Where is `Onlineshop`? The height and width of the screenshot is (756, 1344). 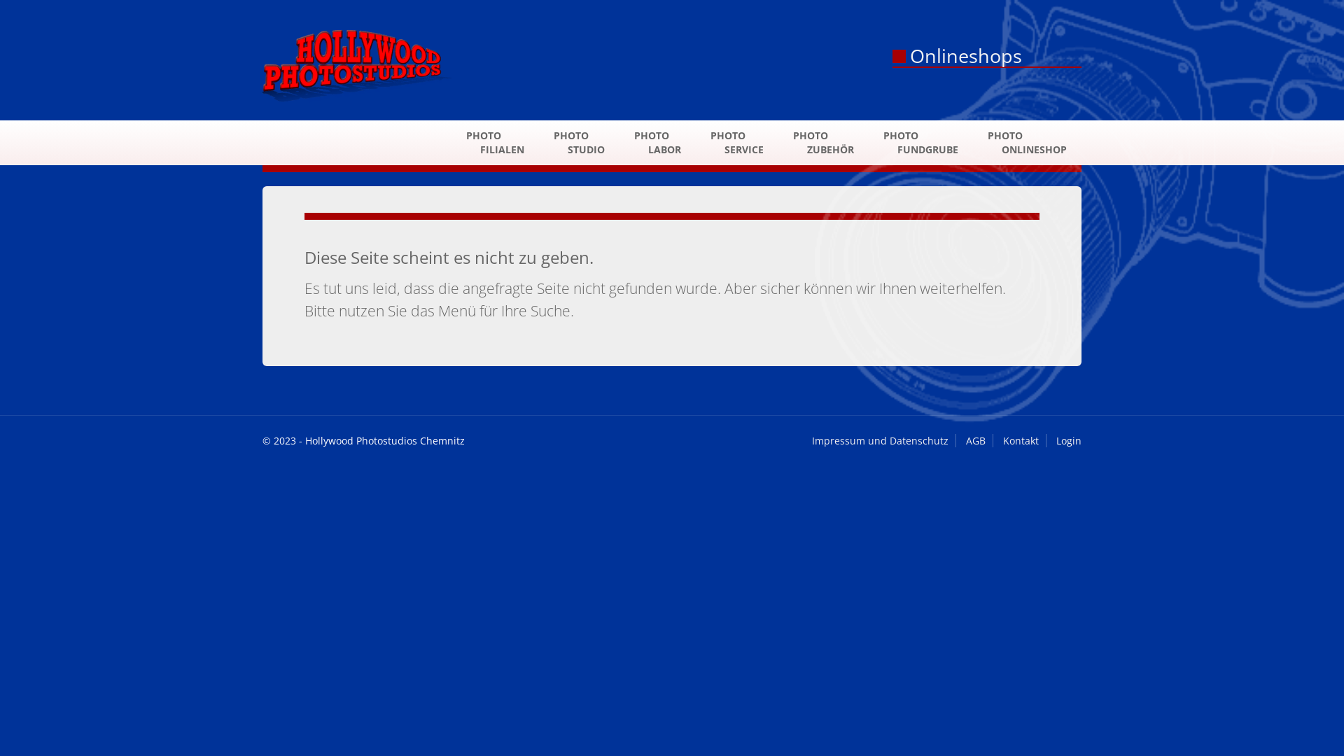 Onlineshop is located at coordinates (962, 56).